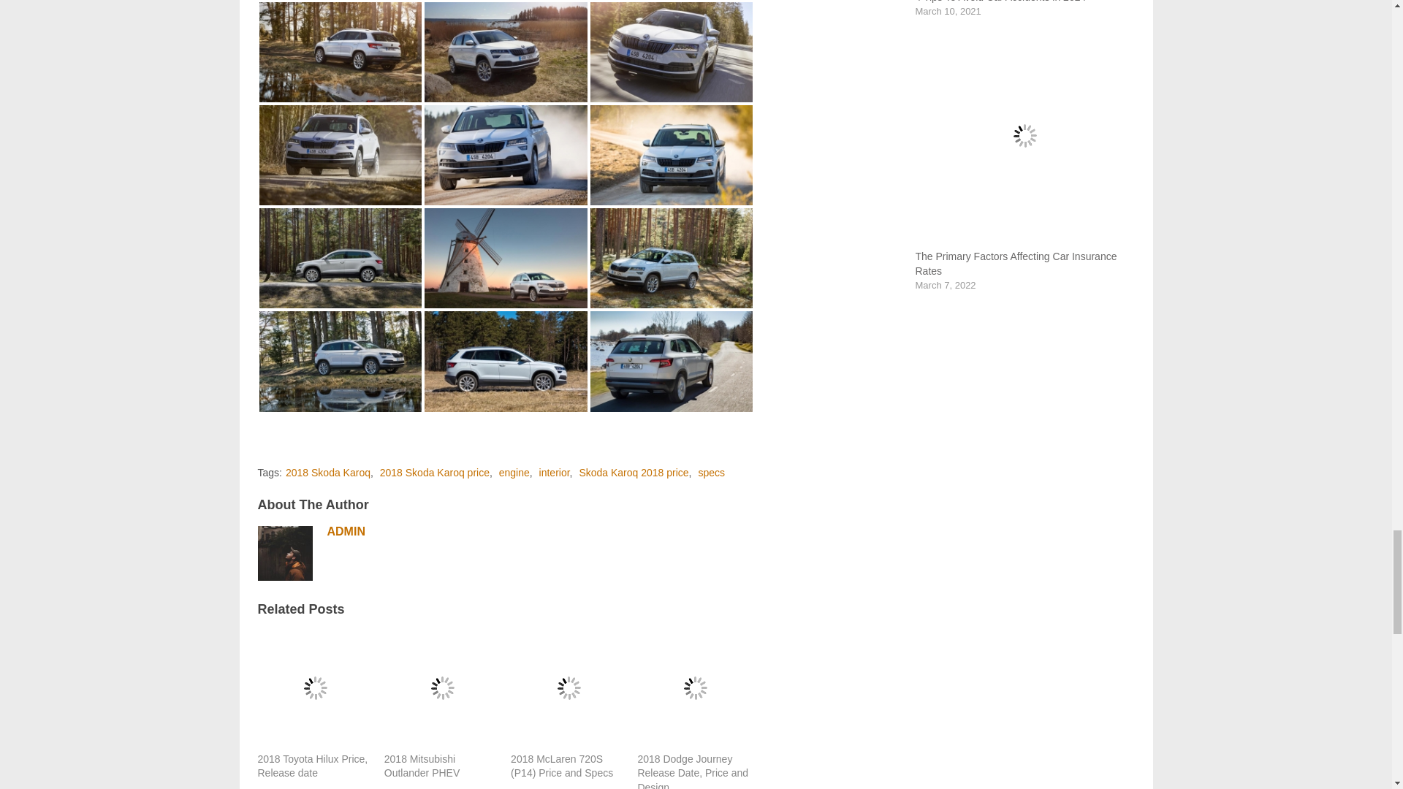 Image resolution: width=1403 pixels, height=789 pixels. I want to click on 2018 Skoda Karoq, so click(327, 472).